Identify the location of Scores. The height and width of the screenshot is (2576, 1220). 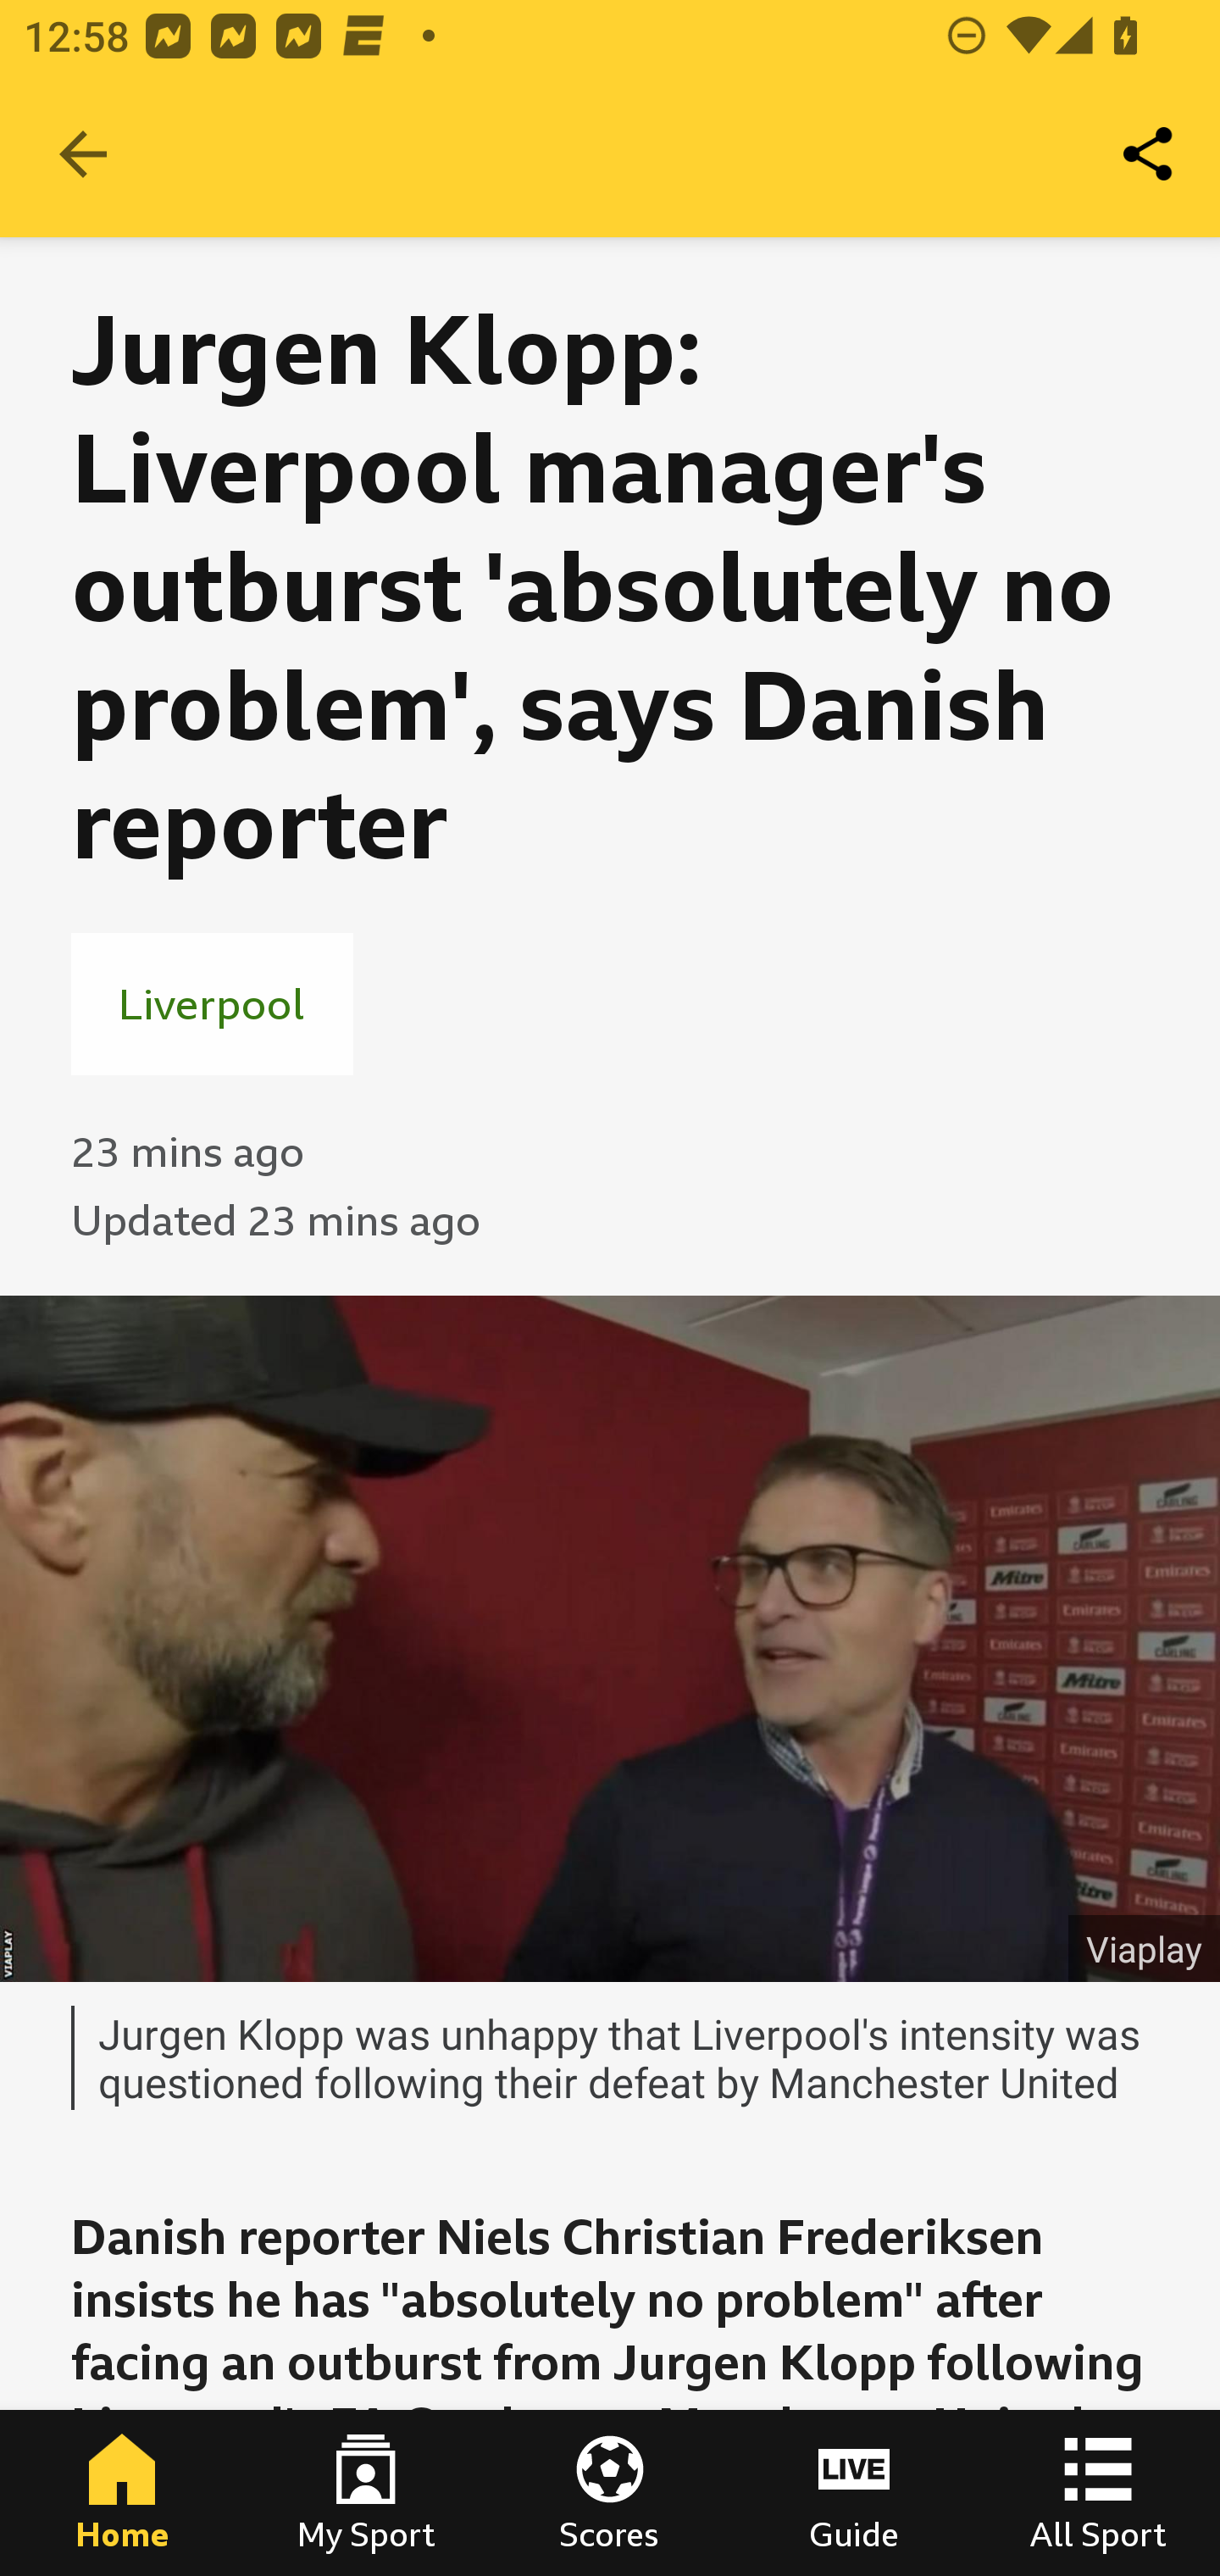
(610, 2493).